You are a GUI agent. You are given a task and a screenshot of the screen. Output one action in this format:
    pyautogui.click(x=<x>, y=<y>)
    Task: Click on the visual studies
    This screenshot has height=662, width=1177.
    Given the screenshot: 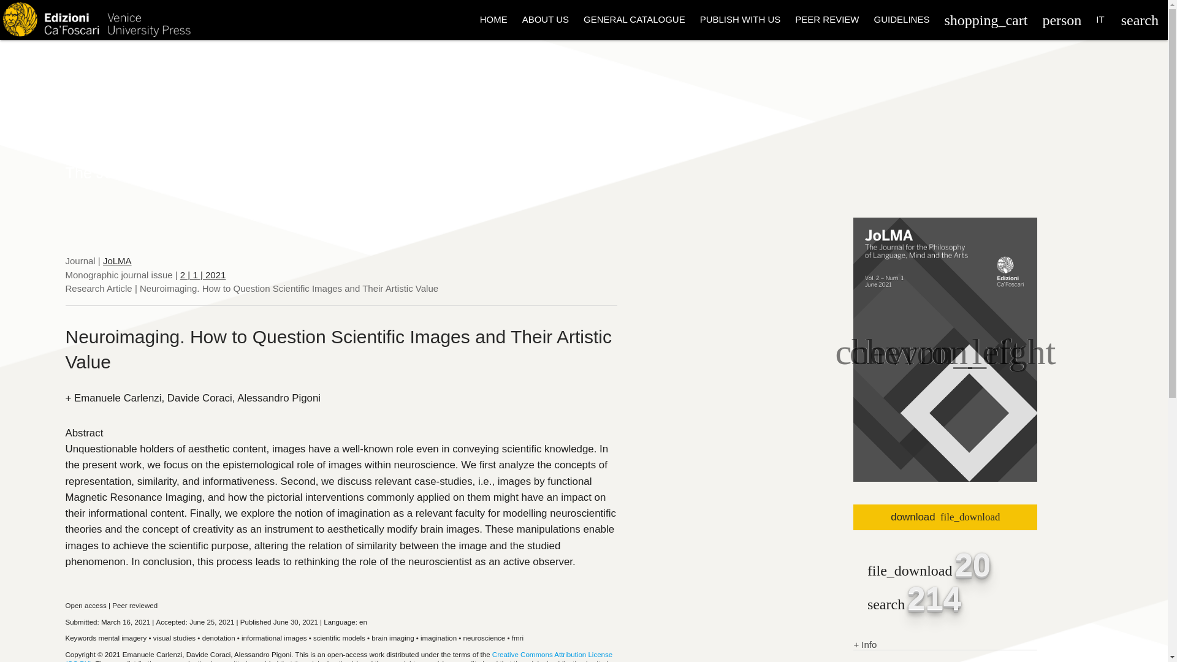 What is the action you would take?
    pyautogui.click(x=174, y=637)
    